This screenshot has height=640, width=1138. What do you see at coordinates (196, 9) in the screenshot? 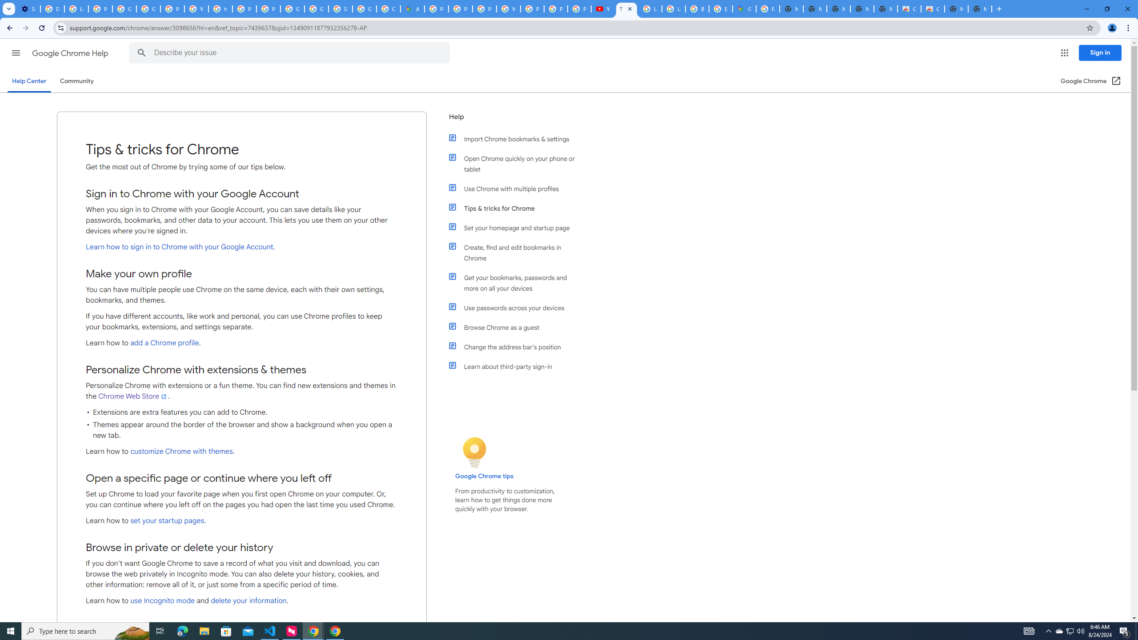
I see `YouTube` at bounding box center [196, 9].